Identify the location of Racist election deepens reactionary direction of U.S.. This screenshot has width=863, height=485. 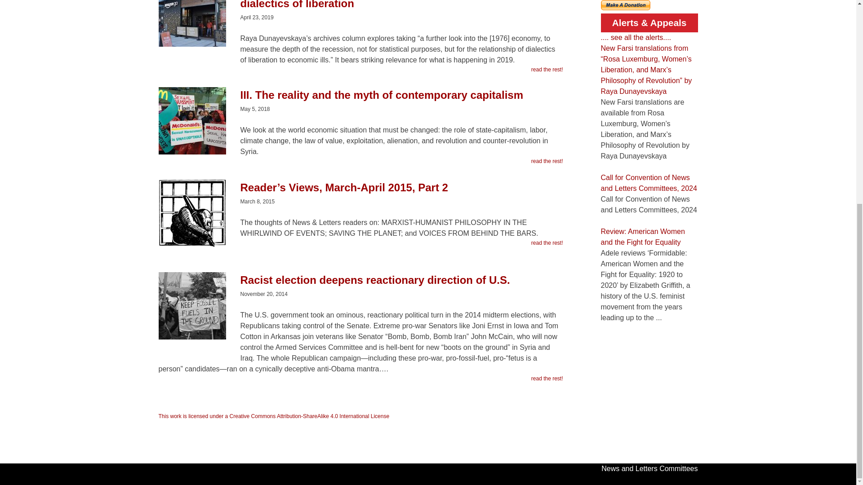
(360, 285).